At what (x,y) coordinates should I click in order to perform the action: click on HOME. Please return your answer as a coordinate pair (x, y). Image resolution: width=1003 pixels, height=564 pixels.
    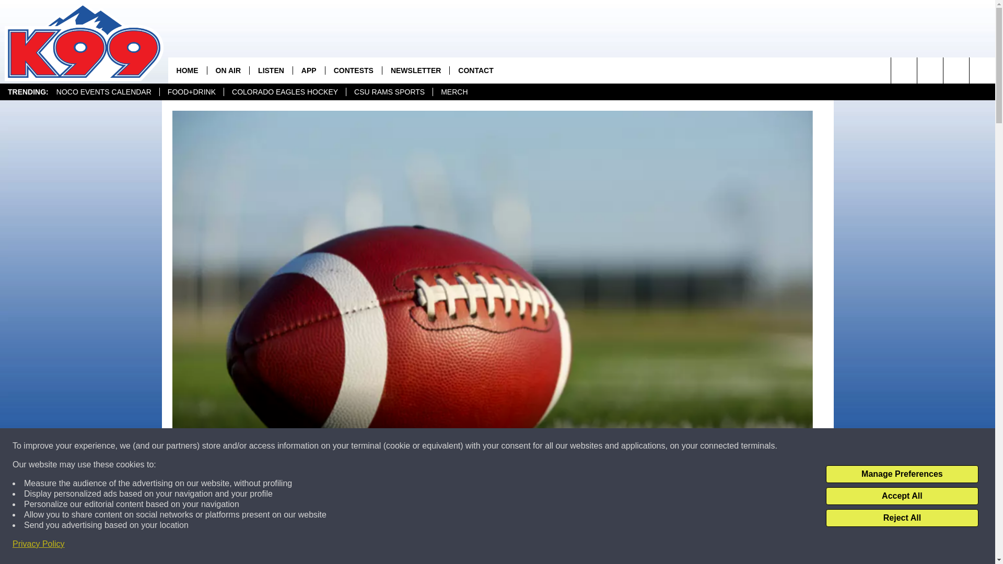
    Looking at the image, I should click on (187, 70).